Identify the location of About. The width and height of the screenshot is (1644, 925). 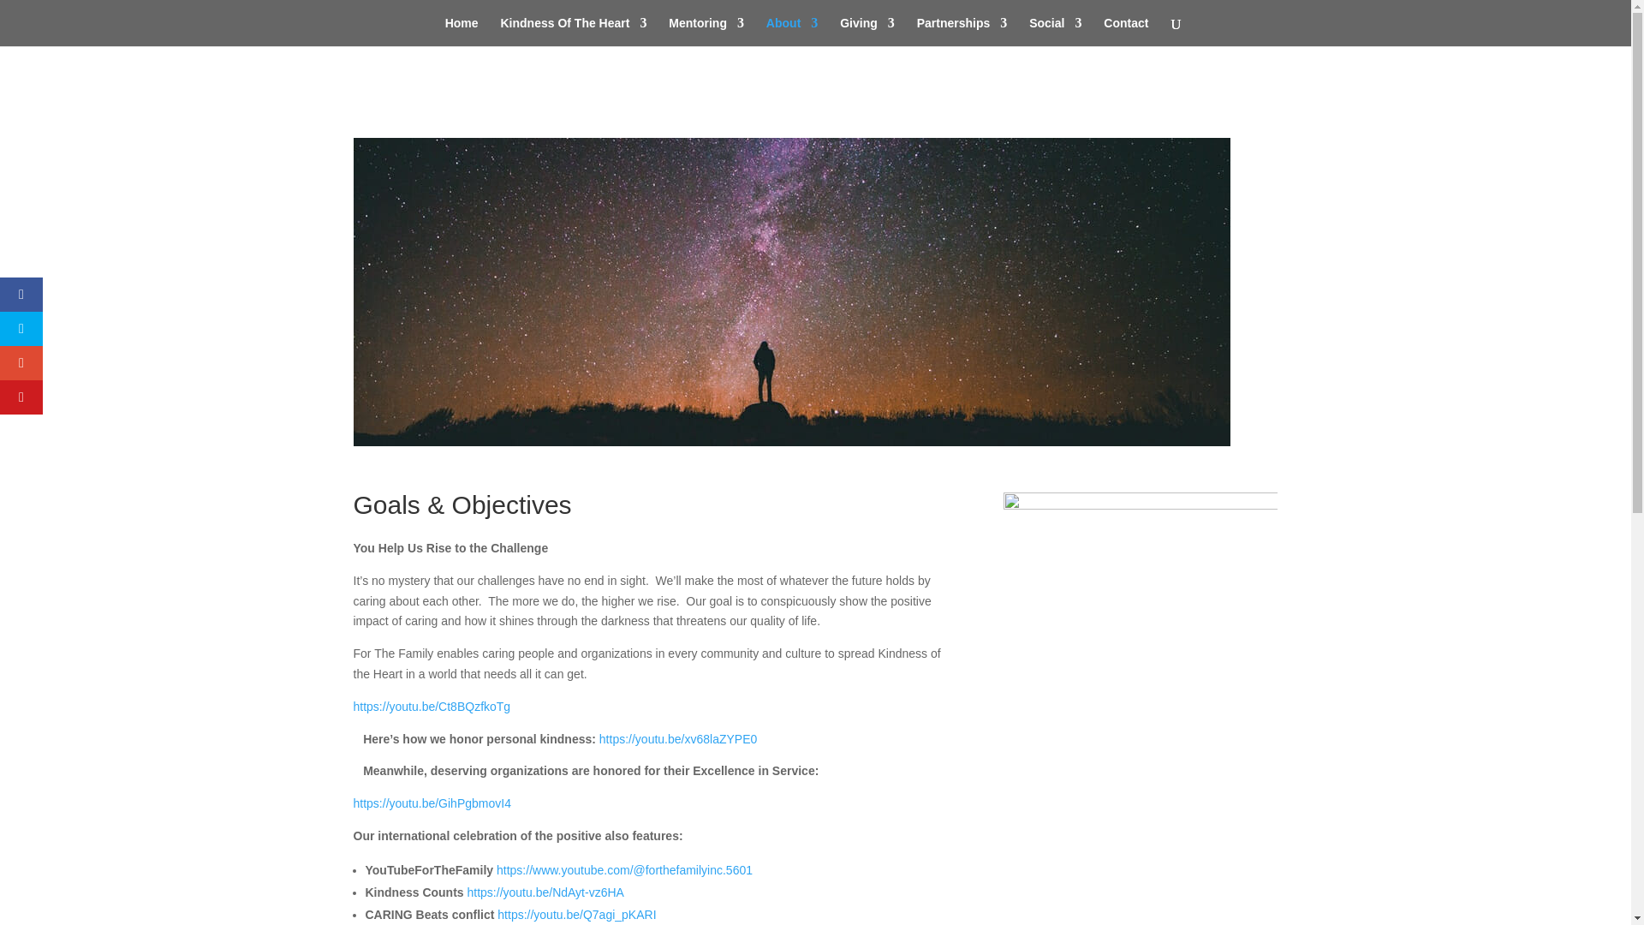
(791, 32).